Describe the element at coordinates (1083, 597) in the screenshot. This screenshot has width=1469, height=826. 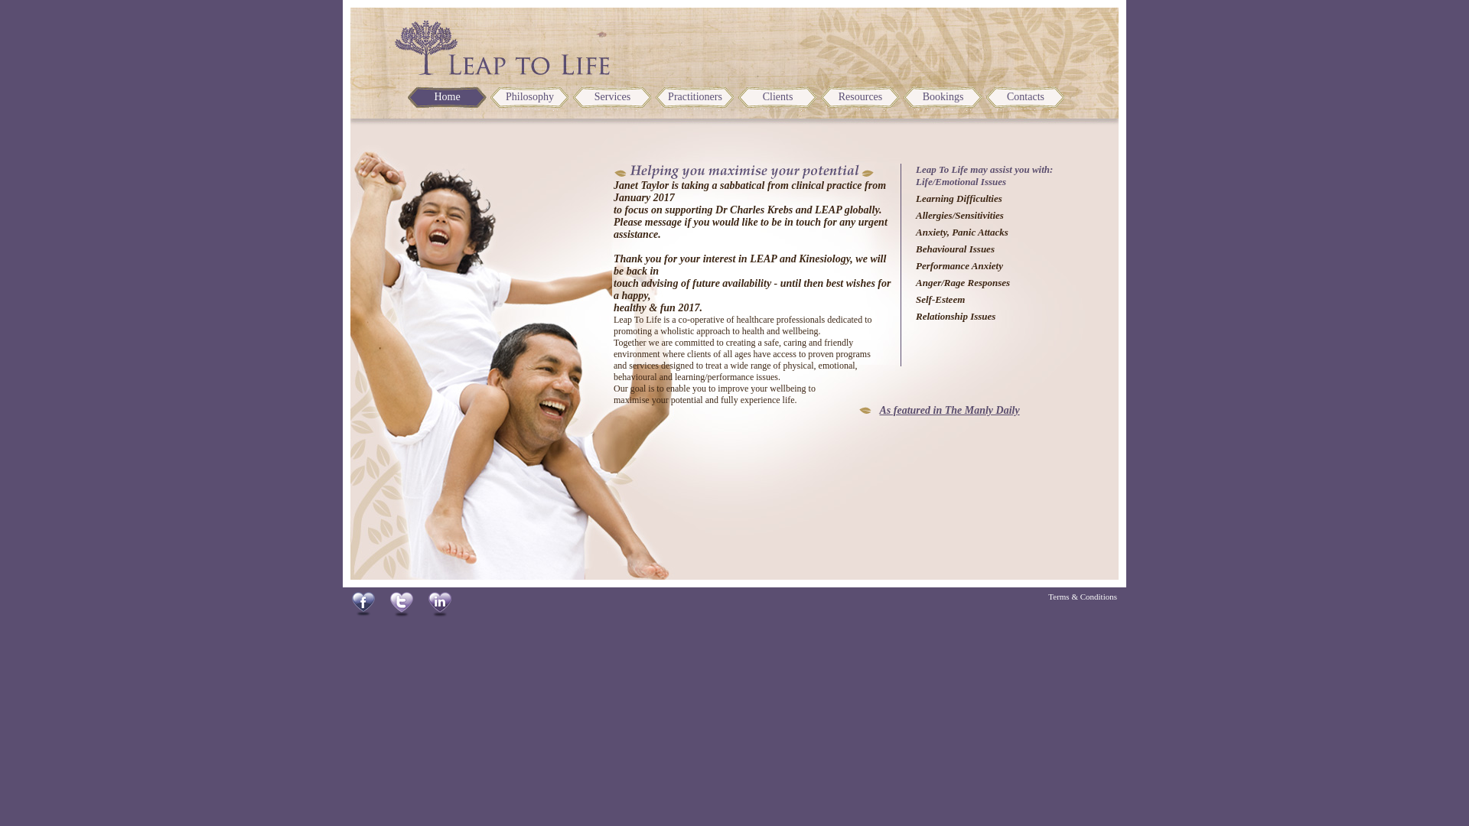
I see `Terms & Conditions` at that location.